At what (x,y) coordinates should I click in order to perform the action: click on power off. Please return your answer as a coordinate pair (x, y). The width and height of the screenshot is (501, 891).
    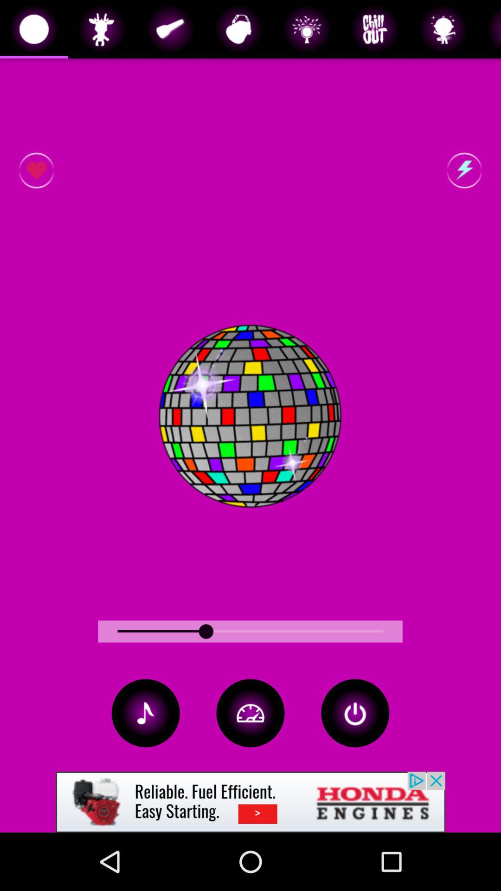
    Looking at the image, I should click on (355, 713).